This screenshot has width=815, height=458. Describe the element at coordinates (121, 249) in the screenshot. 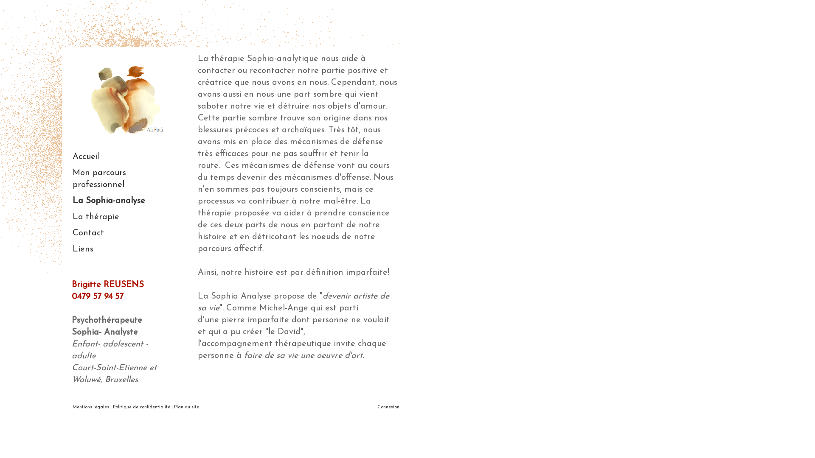

I see `Liens` at that location.